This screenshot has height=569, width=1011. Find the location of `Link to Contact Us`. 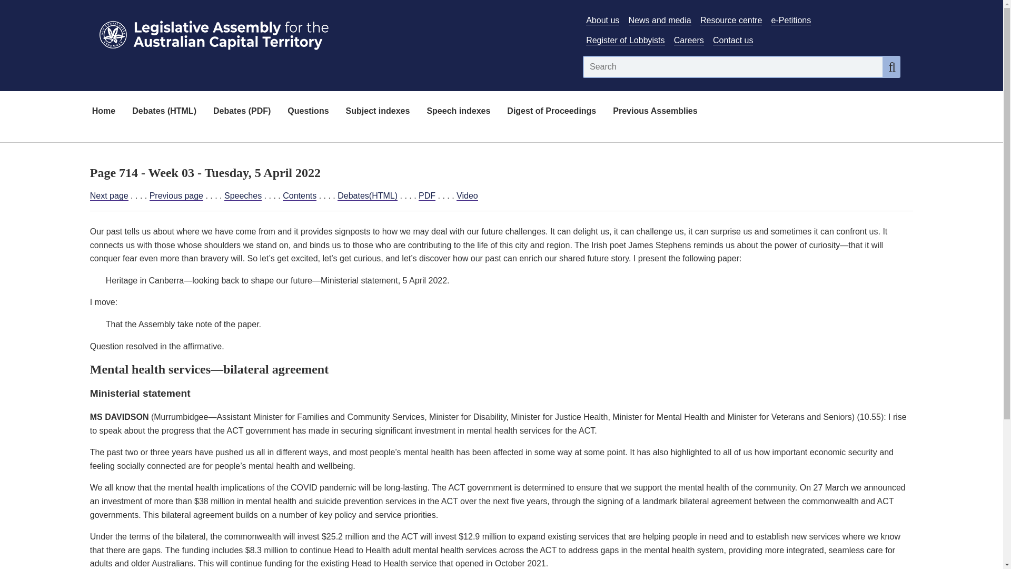

Link to Contact Us is located at coordinates (733, 41).